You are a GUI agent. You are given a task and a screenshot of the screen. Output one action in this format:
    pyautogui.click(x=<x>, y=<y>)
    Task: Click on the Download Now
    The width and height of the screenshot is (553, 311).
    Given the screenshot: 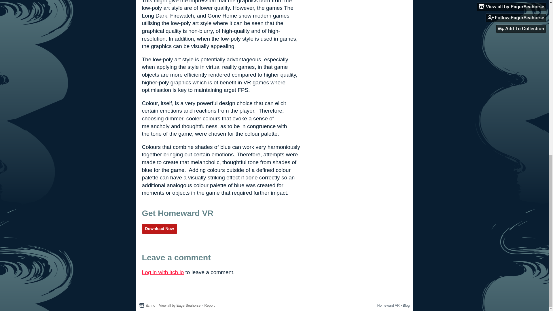 What is the action you would take?
    pyautogui.click(x=159, y=229)
    